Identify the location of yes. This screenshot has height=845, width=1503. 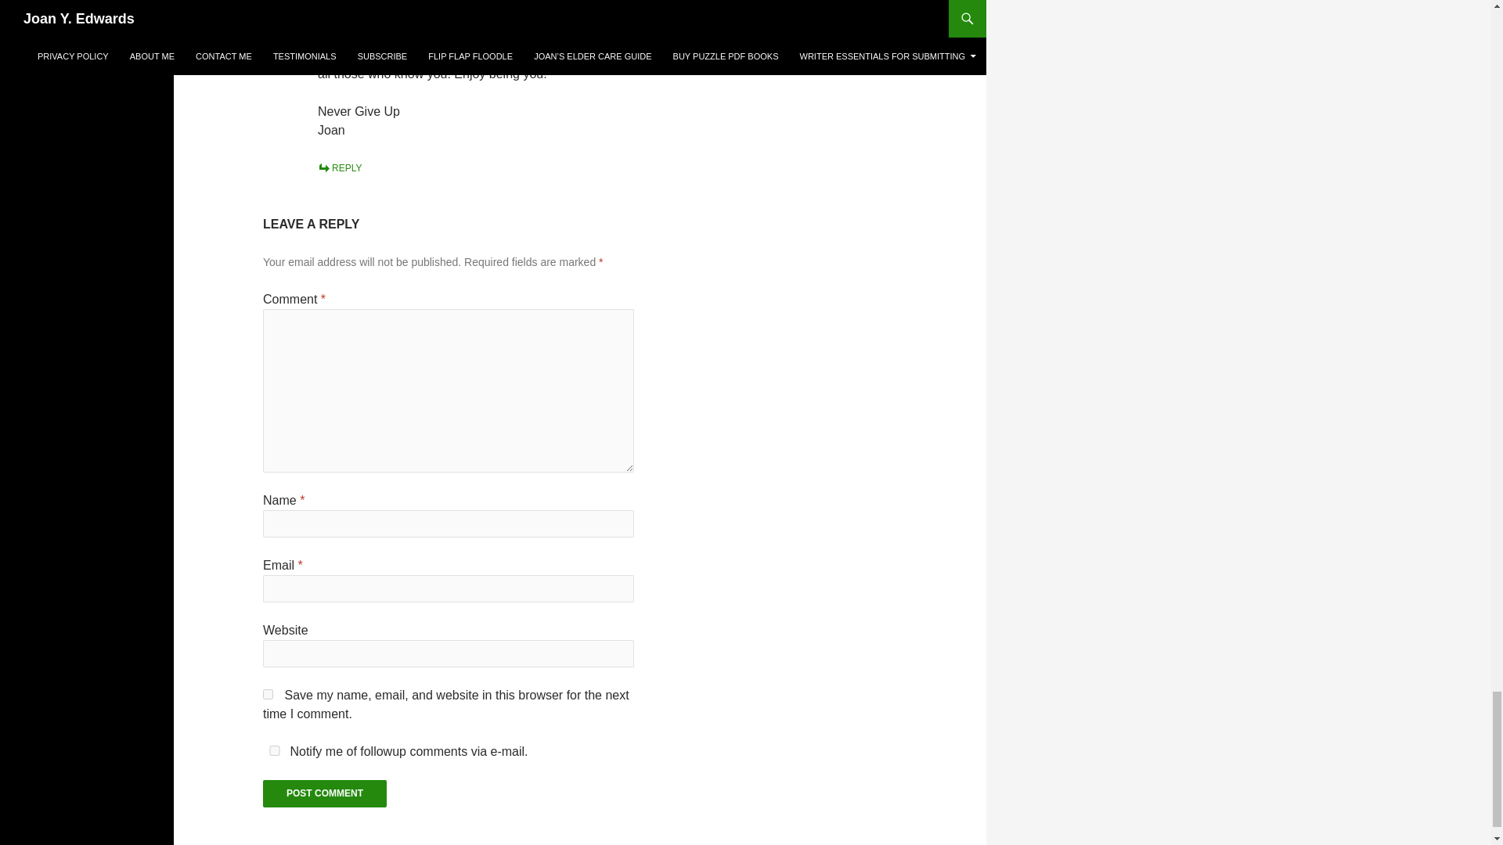
(268, 695).